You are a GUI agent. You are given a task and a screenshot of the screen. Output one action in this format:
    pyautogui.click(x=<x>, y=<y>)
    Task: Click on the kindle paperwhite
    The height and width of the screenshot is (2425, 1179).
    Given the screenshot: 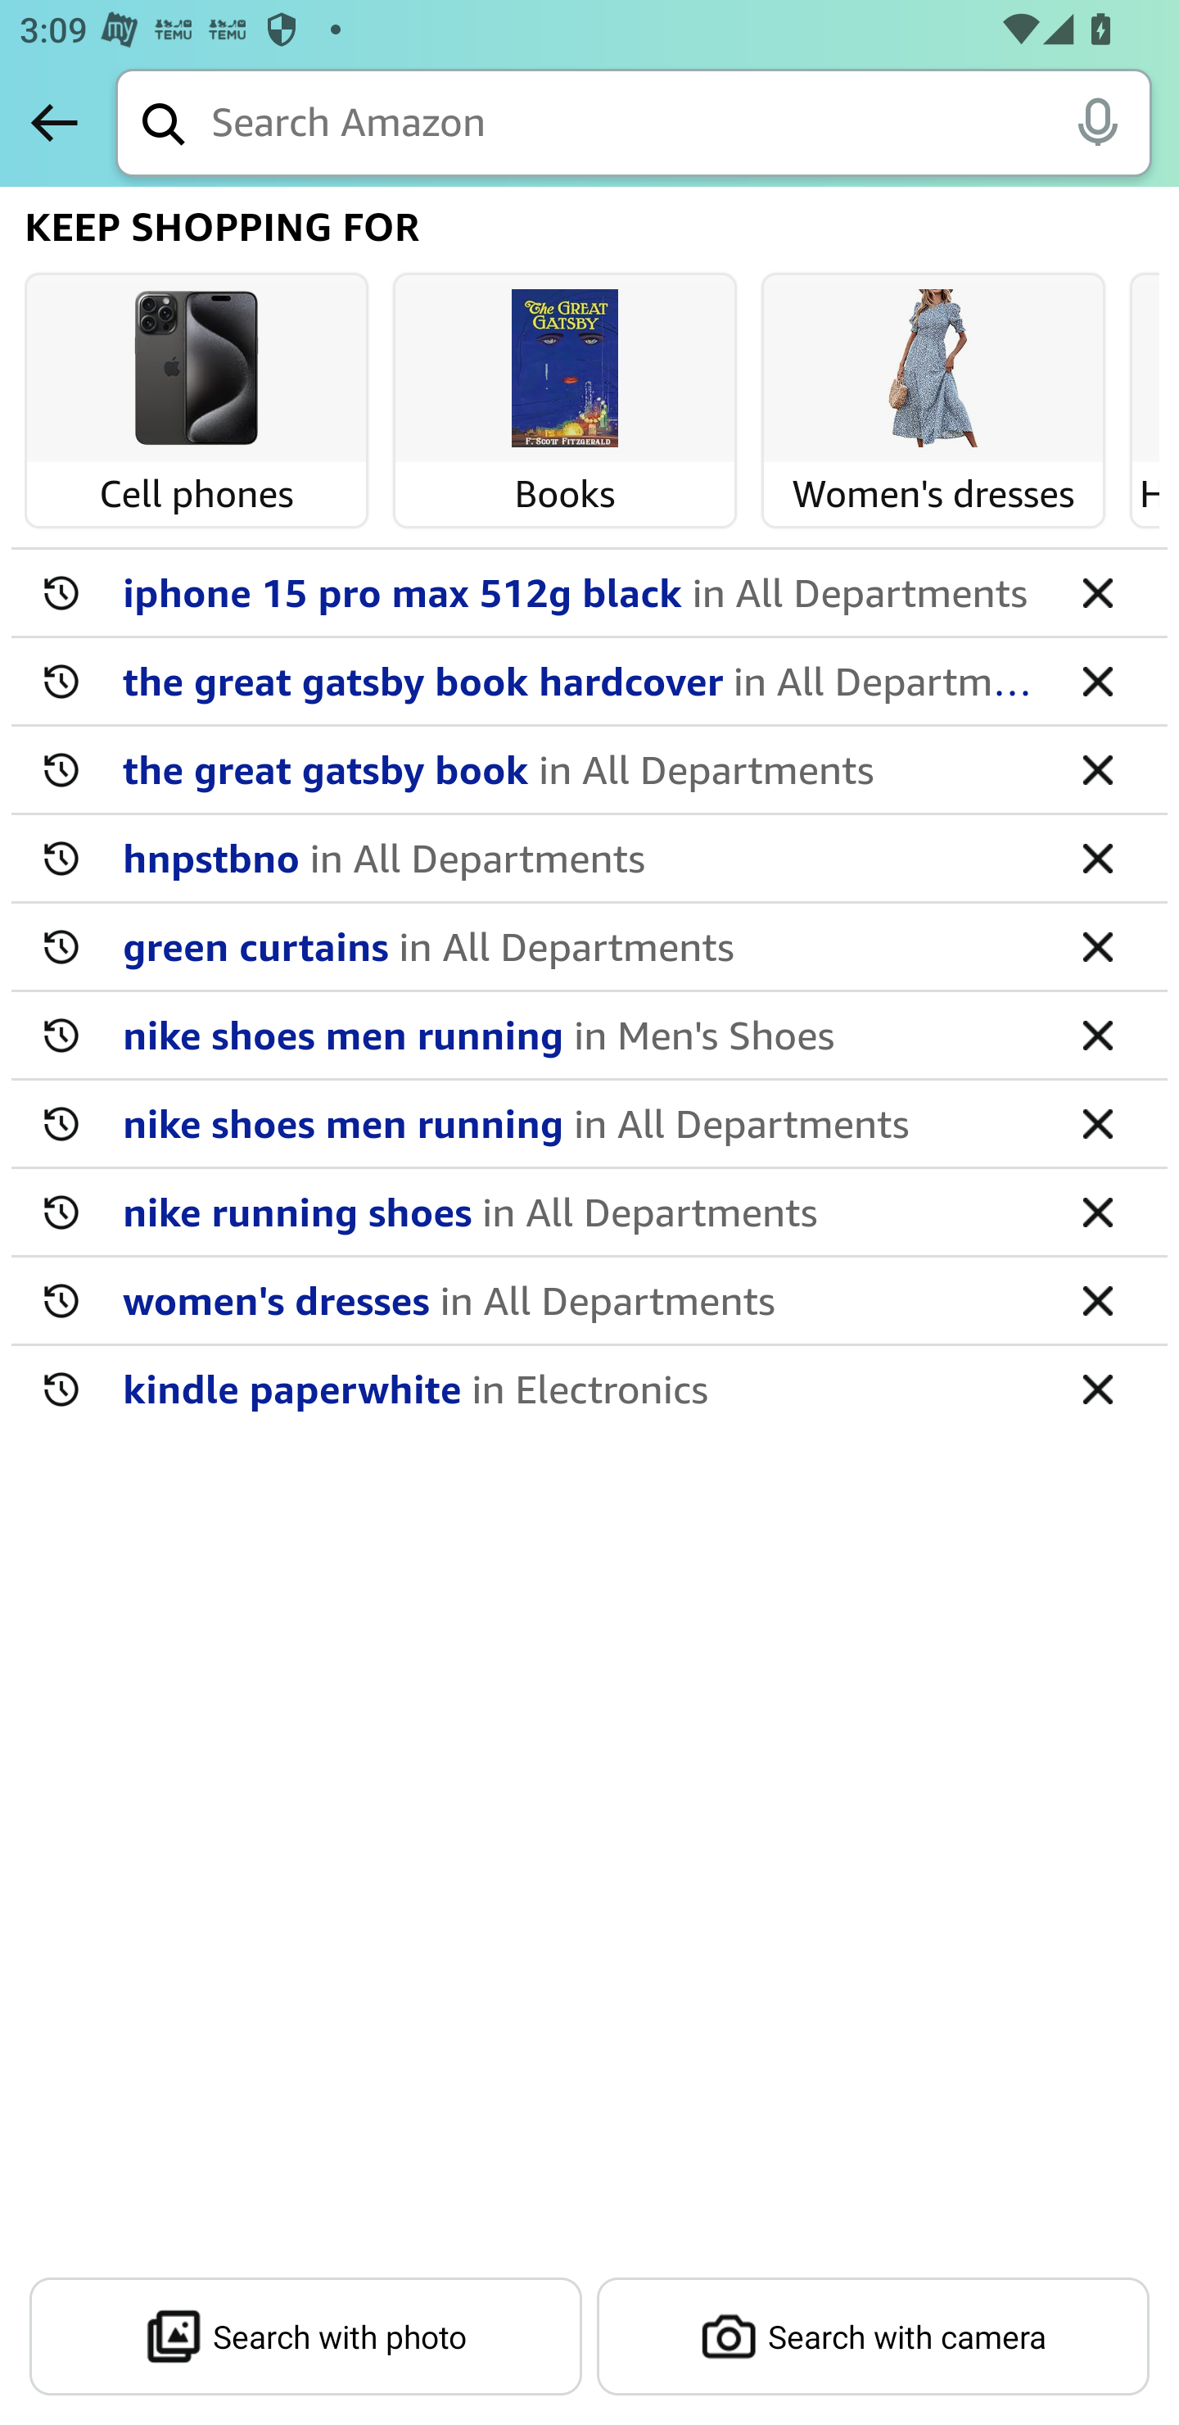 What is the action you would take?
    pyautogui.click(x=579, y=1388)
    